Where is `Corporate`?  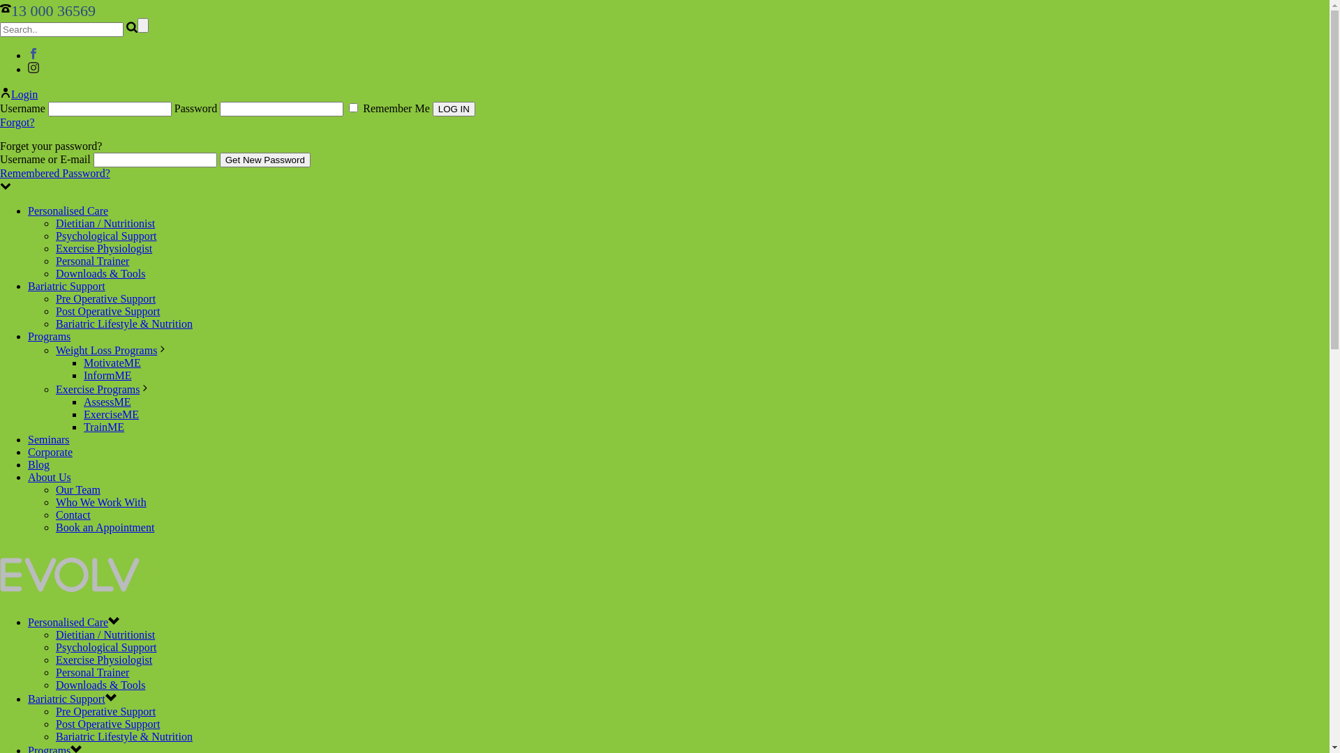
Corporate is located at coordinates (50, 452).